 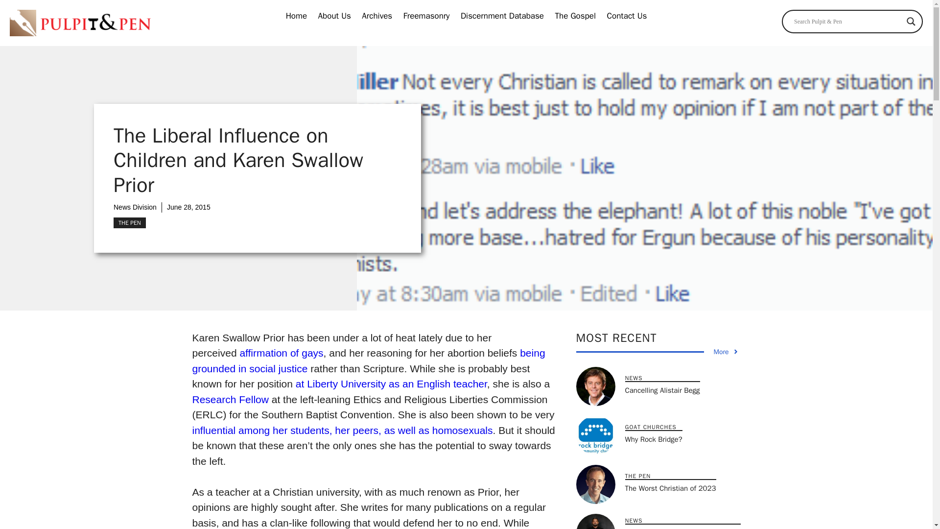 I want to click on Freemasonry, so click(x=426, y=16).